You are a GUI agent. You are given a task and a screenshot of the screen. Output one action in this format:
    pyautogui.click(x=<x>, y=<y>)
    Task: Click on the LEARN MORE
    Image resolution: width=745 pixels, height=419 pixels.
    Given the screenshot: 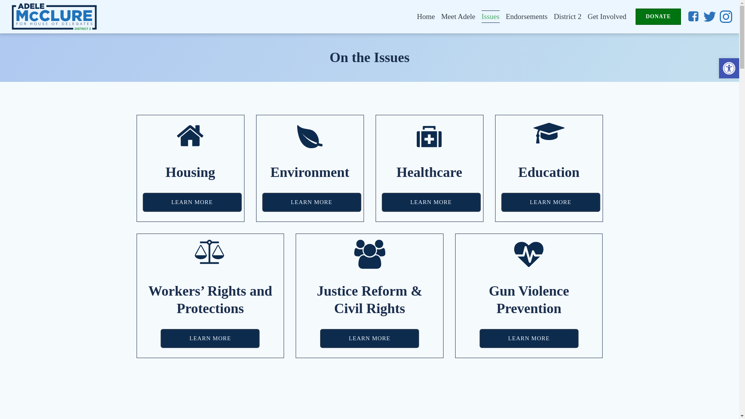 What is the action you would take?
    pyautogui.click(x=312, y=202)
    